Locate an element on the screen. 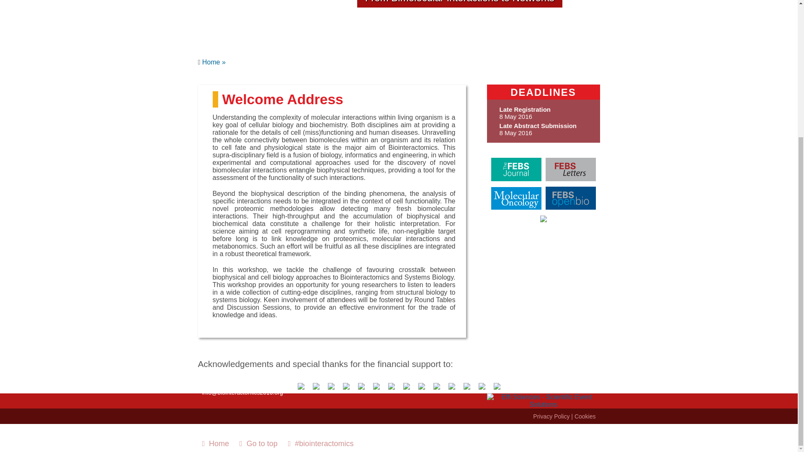 Image resolution: width=804 pixels, height=452 pixels. Home is located at coordinates (214, 62).